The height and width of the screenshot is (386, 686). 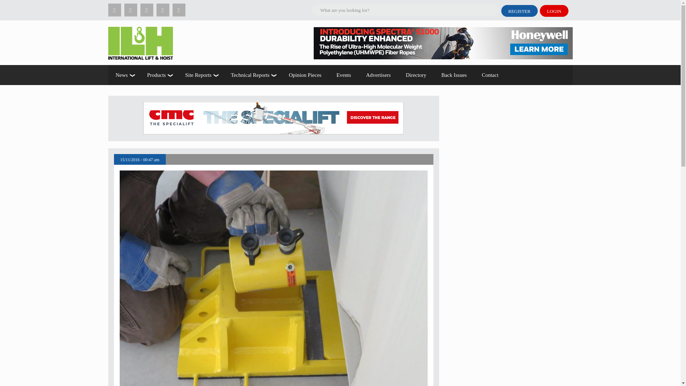 I want to click on REGISTER, so click(x=519, y=11).